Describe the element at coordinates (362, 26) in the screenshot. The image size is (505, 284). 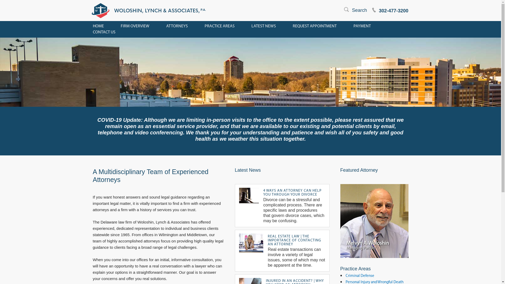
I see `PAYMENT` at that location.